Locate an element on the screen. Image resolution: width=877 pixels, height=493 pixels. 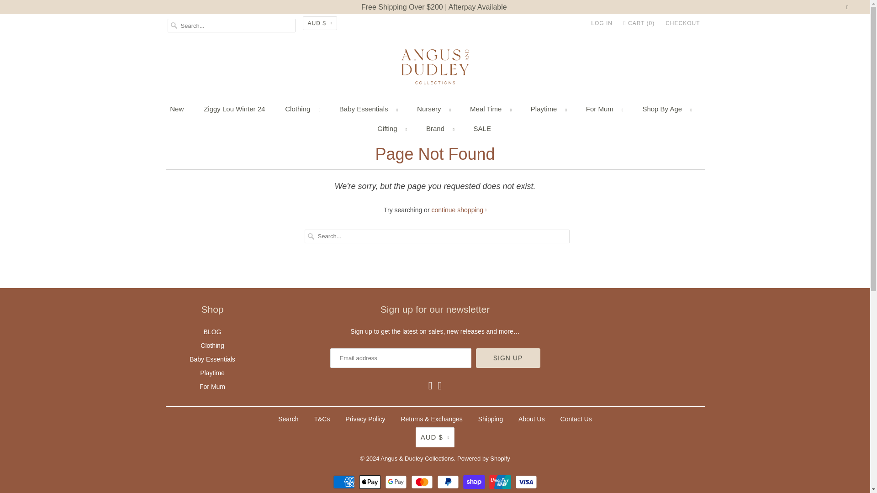
LOG IN is located at coordinates (602, 23).